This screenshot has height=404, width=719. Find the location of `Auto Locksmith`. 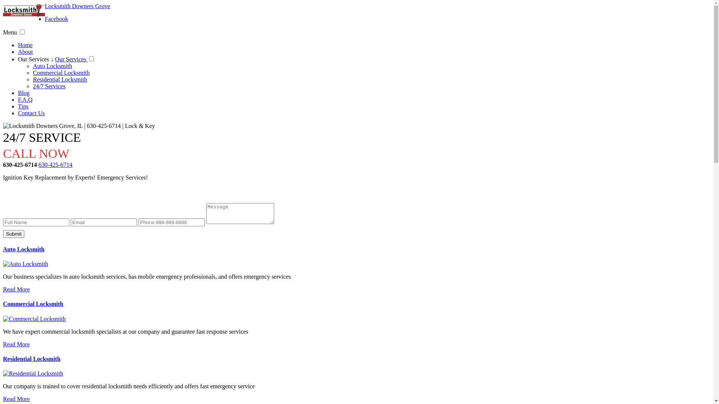

Auto Locksmith is located at coordinates (52, 66).